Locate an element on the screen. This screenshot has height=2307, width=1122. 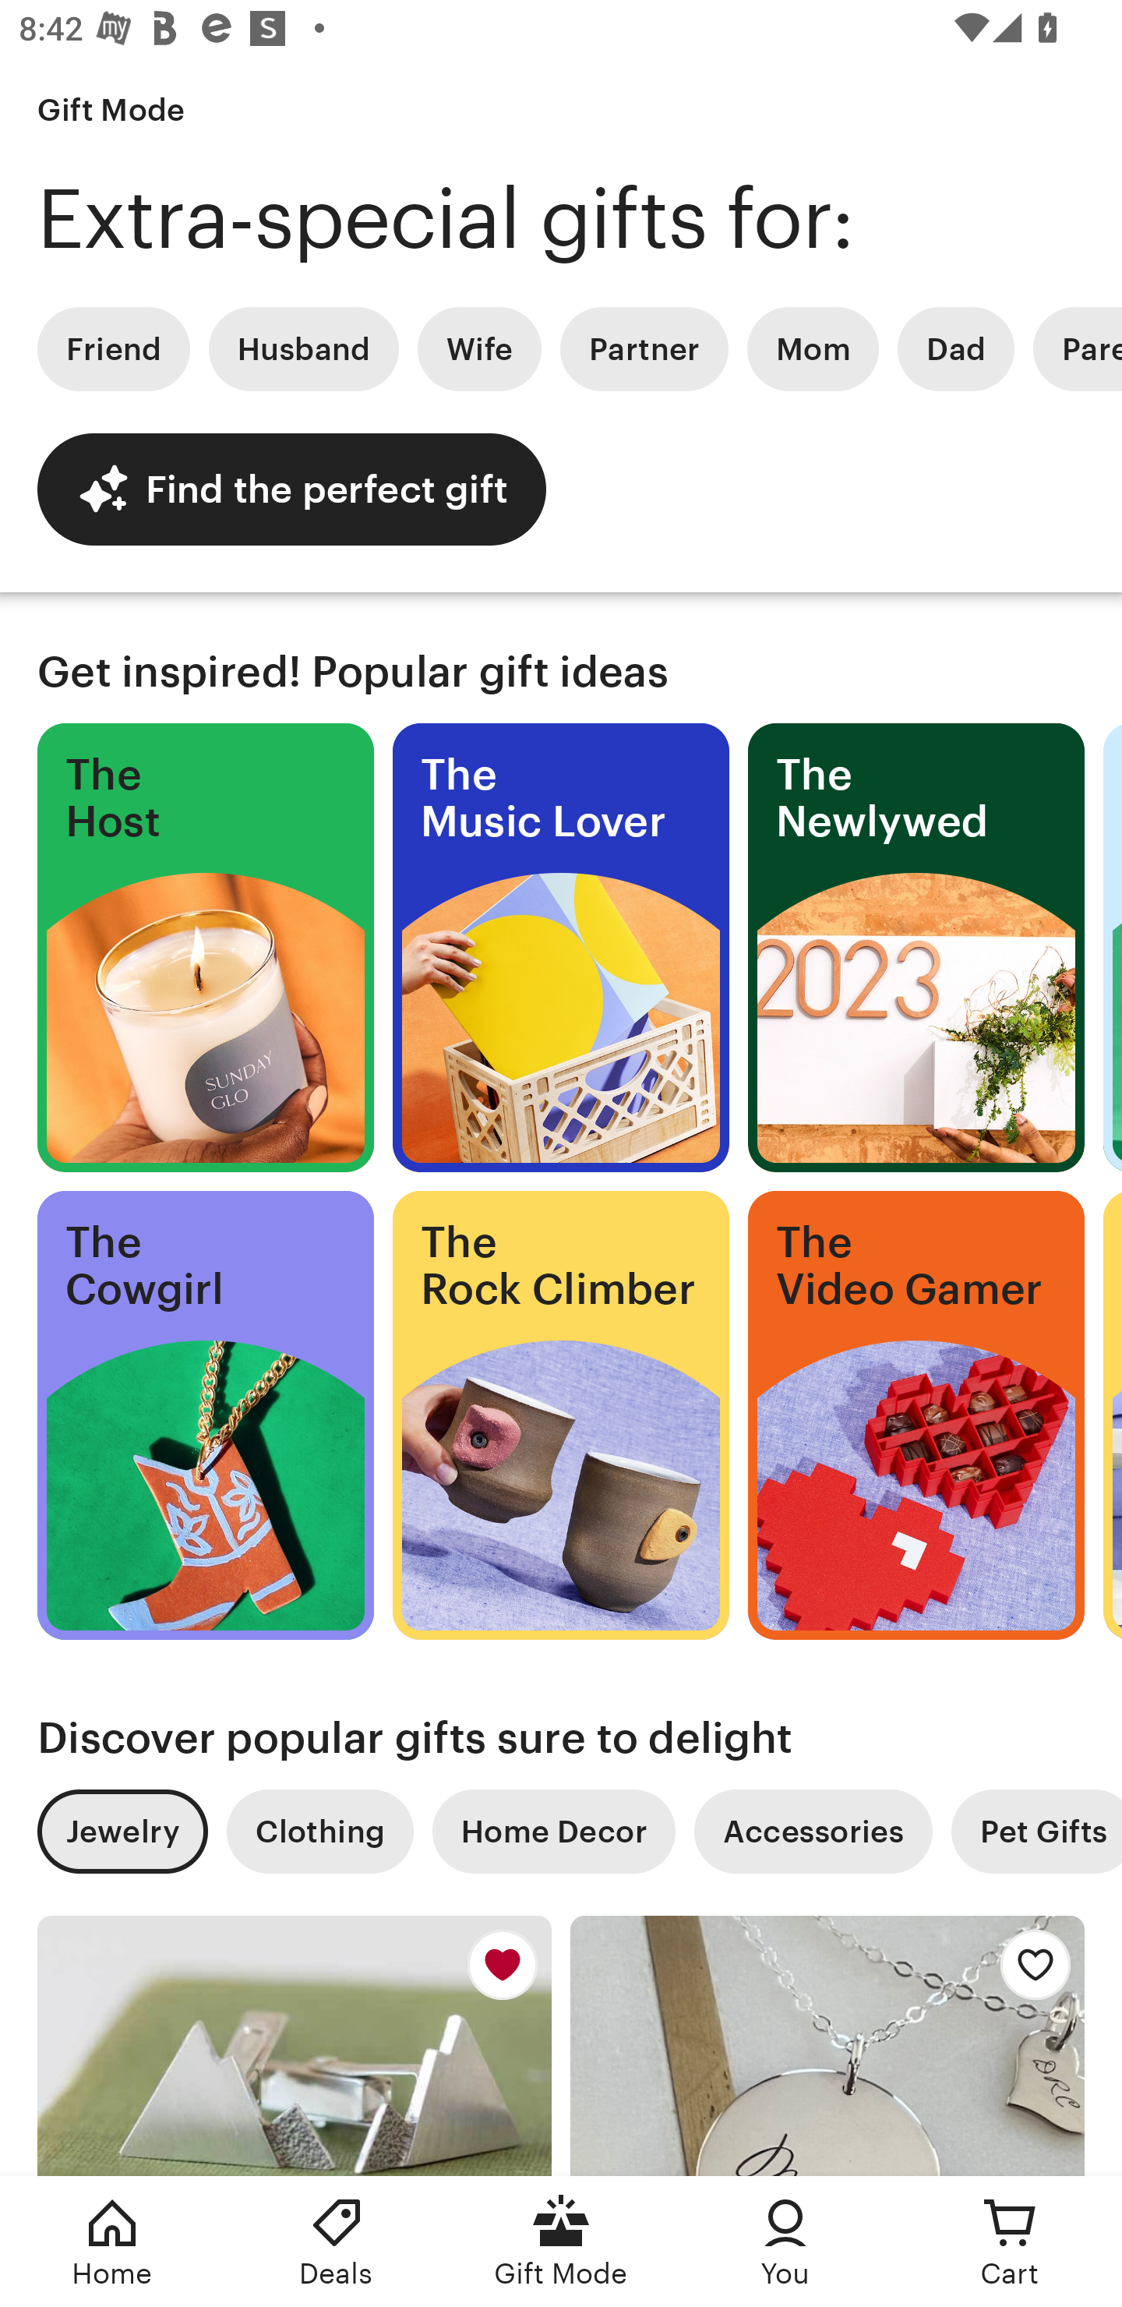
Find the perfect gift is located at coordinates (291, 489).